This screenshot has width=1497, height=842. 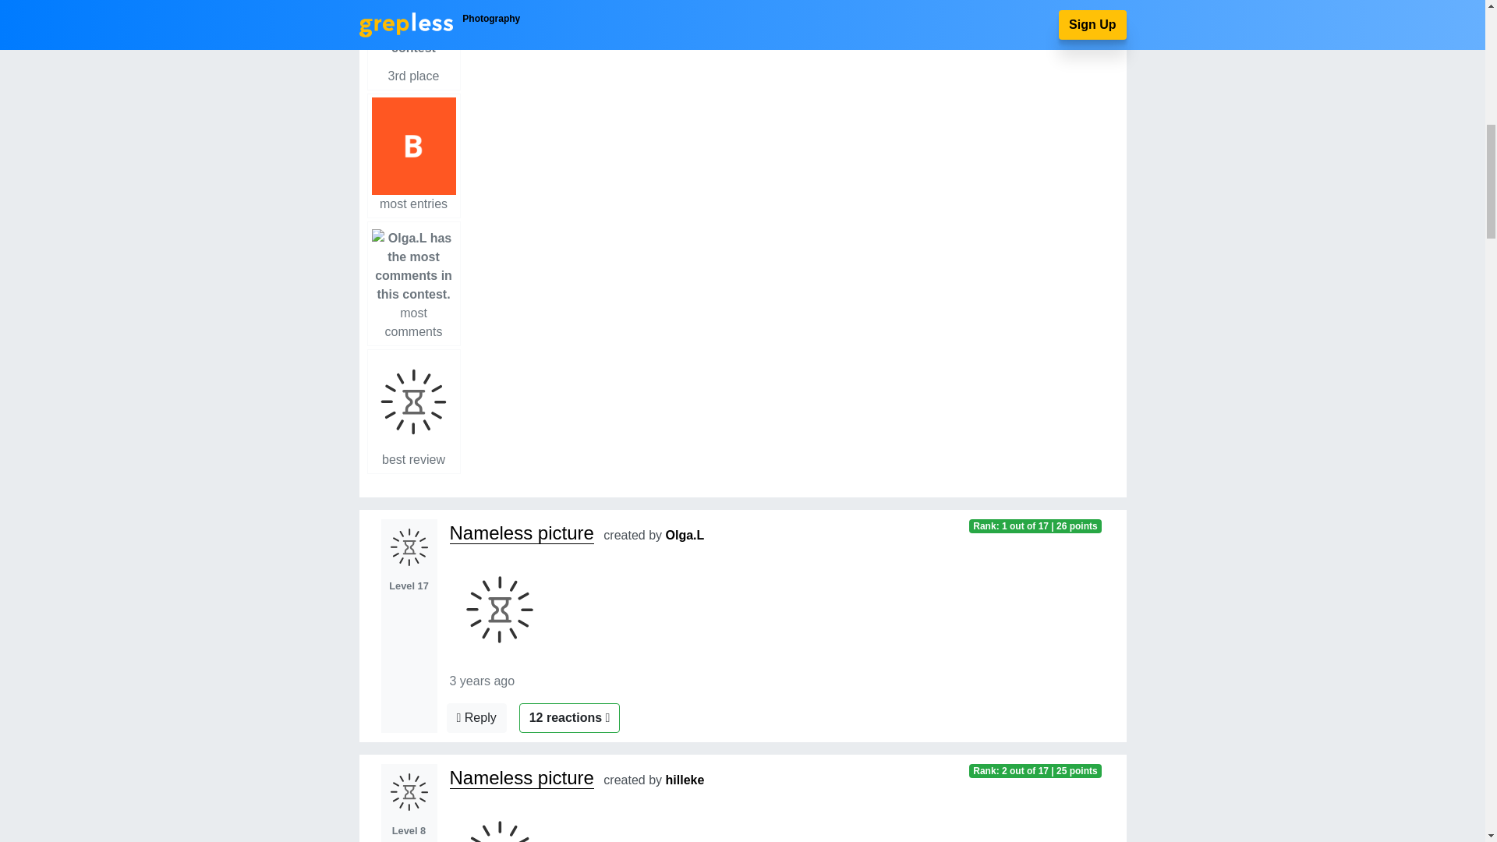 I want to click on Olga.L, so click(x=521, y=532).